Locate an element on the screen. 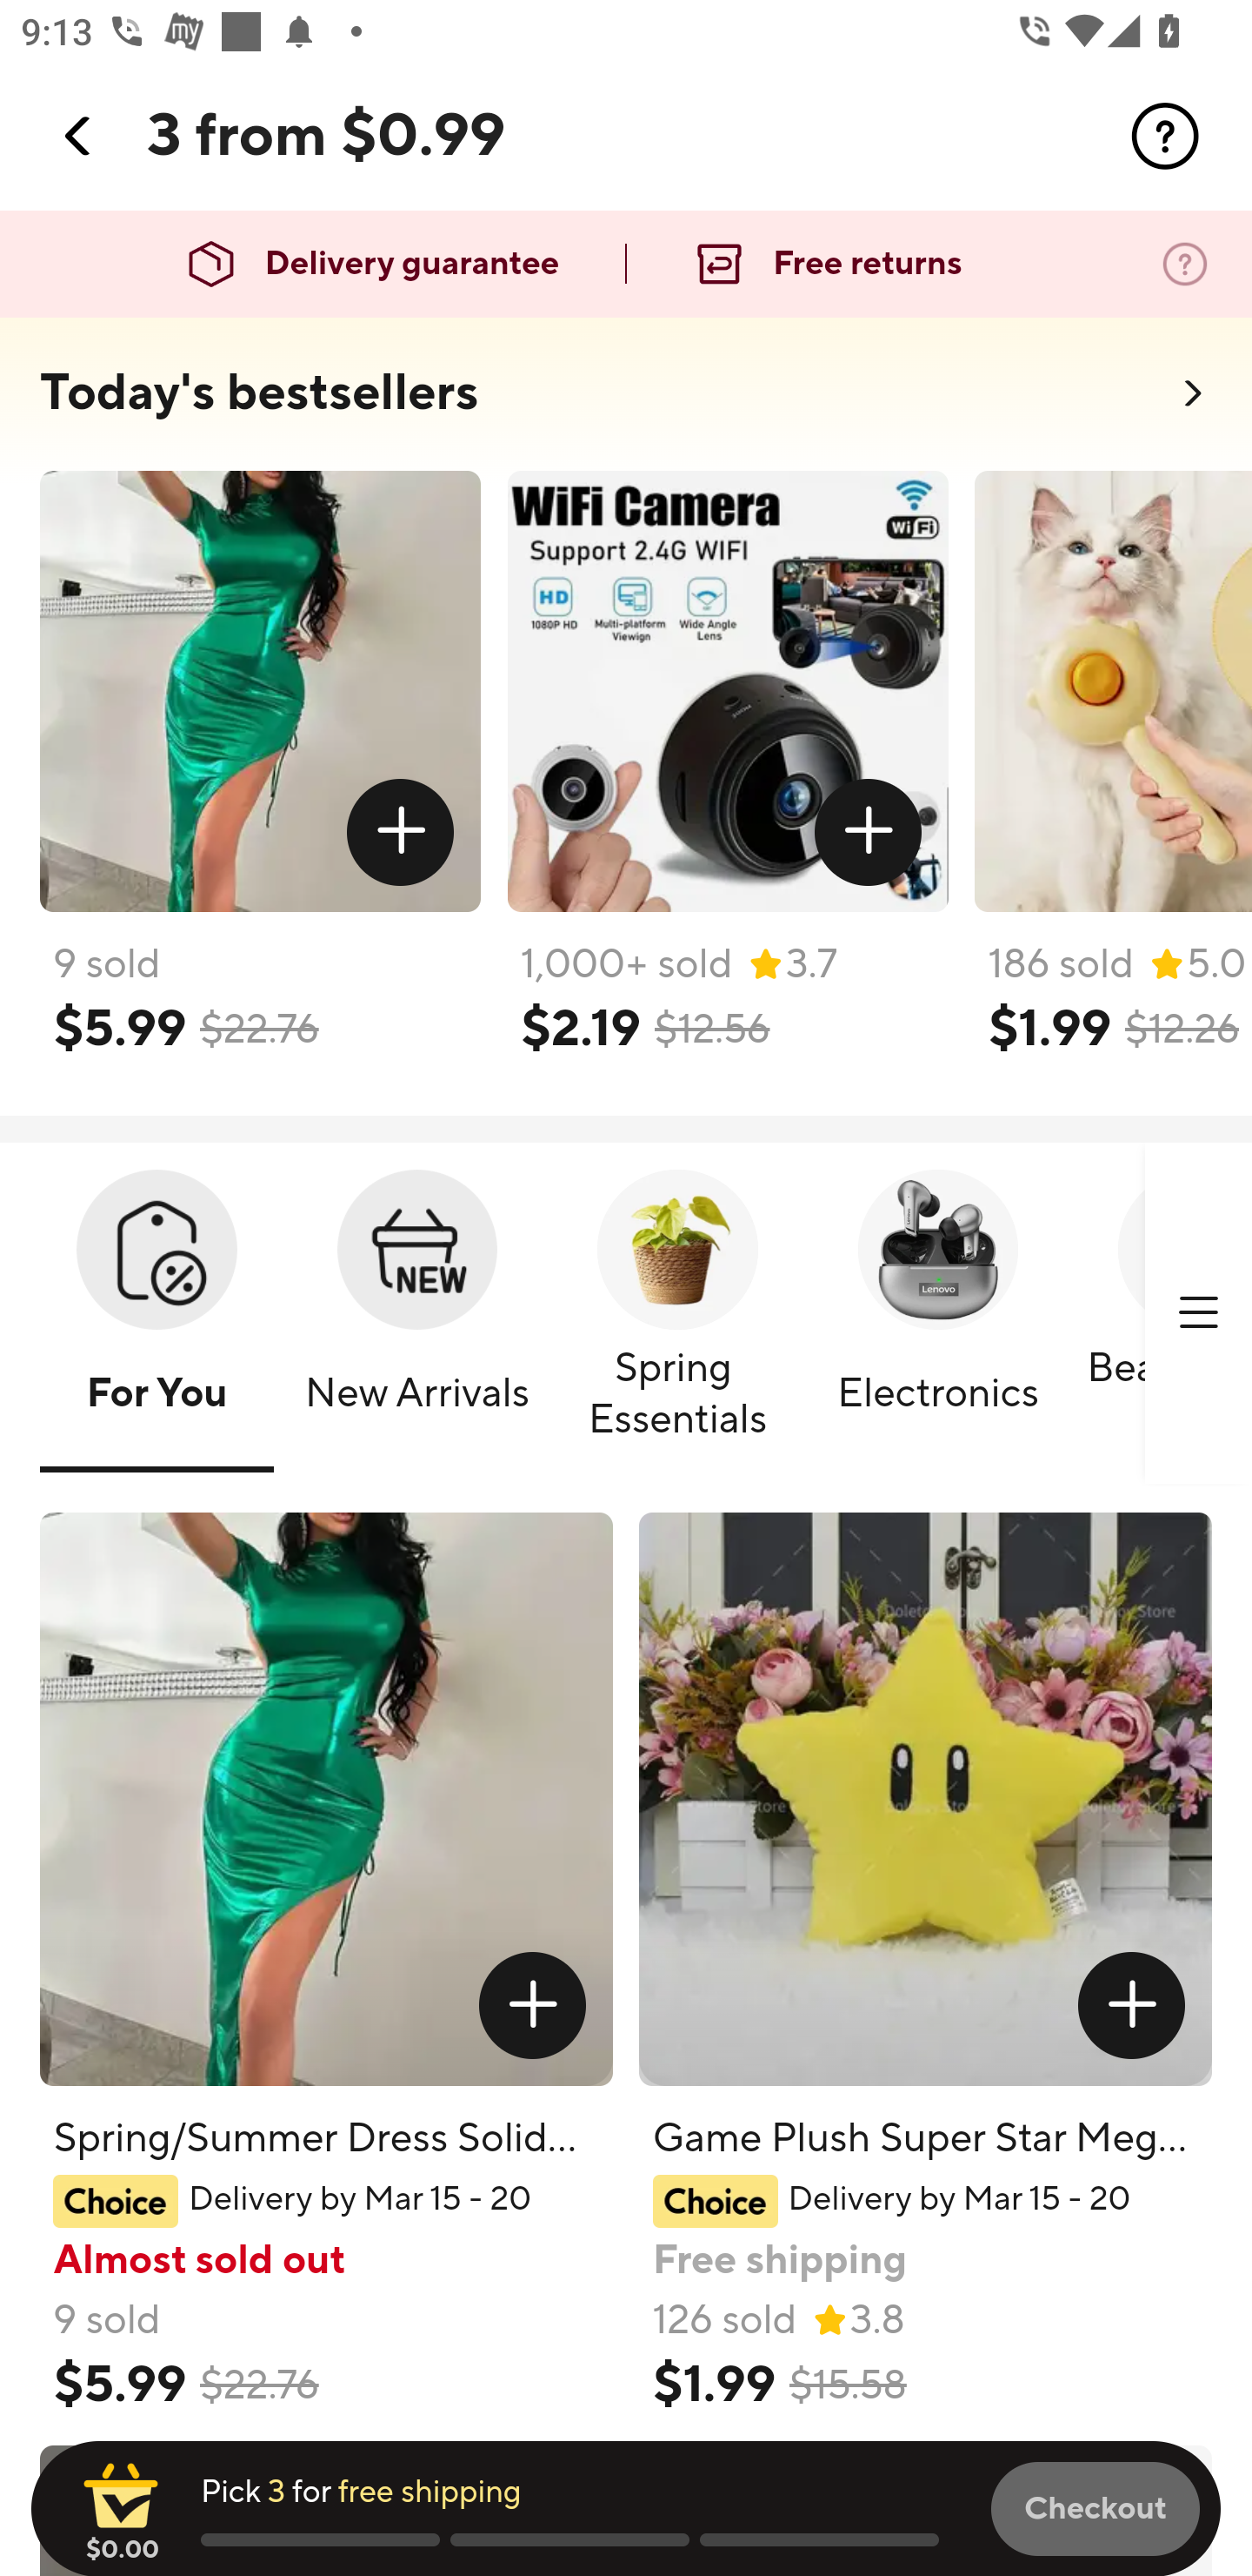 The height and width of the screenshot is (2576, 1252).  is located at coordinates (869, 833).